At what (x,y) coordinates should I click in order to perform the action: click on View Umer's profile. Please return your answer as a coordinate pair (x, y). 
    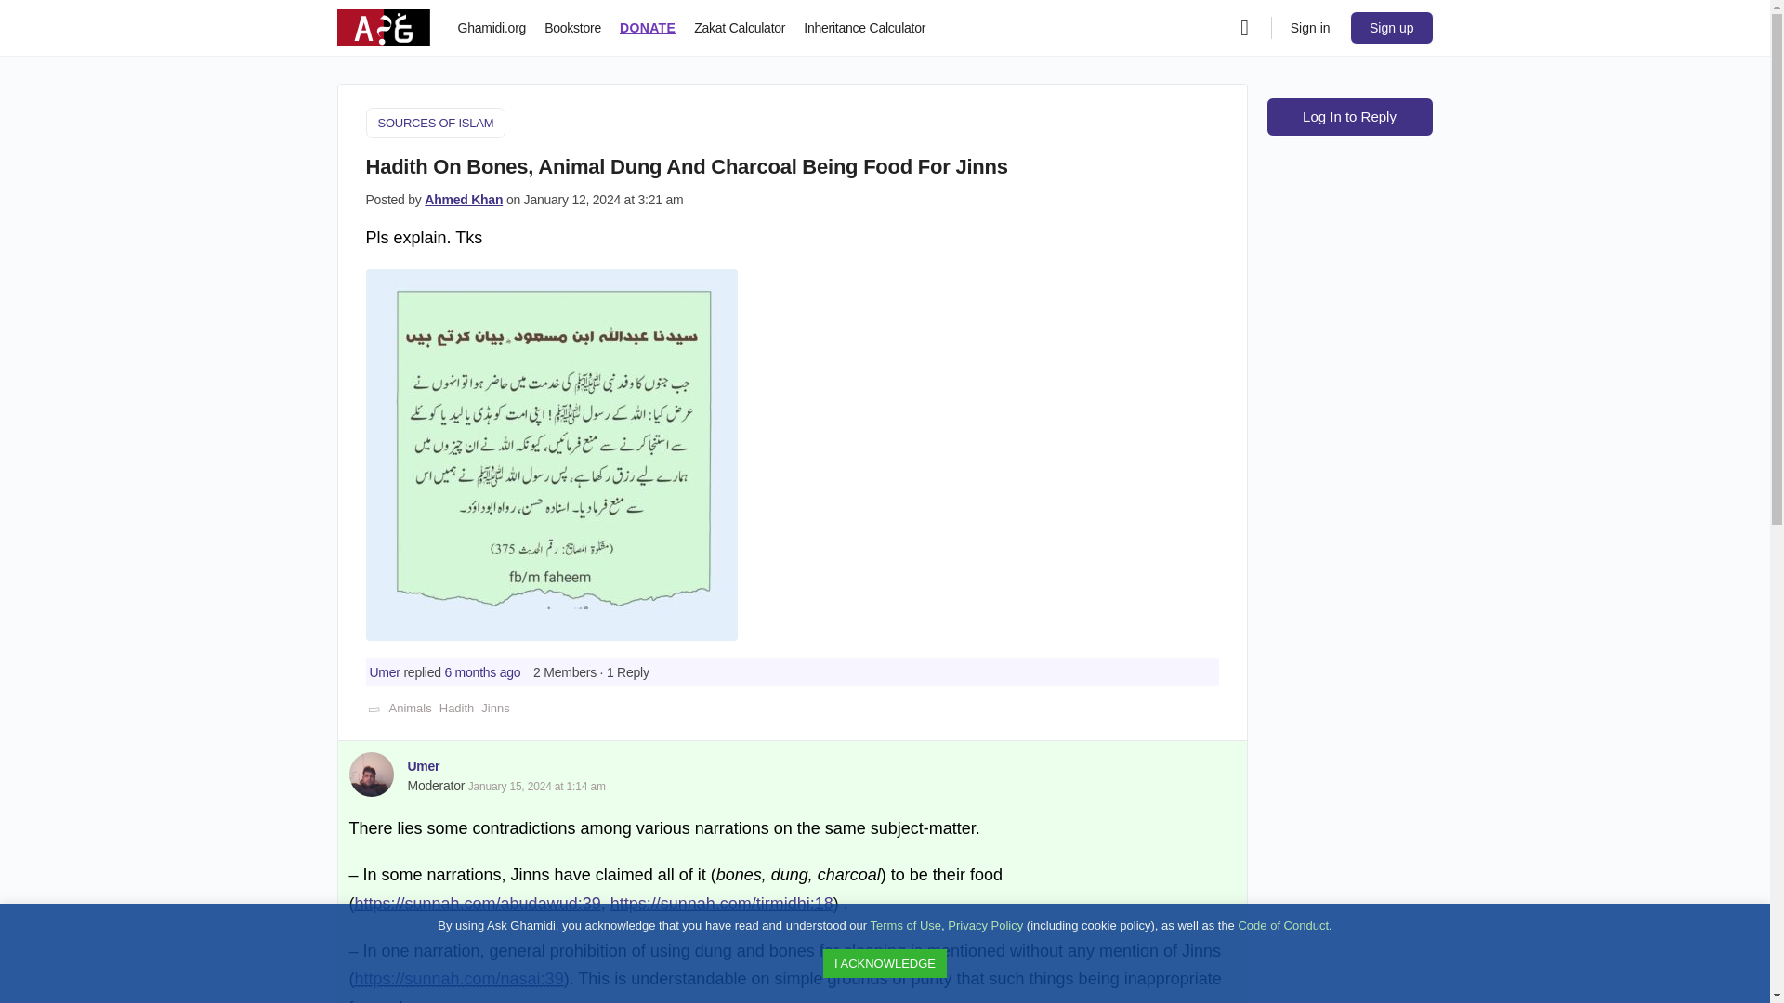
    Looking at the image, I should click on (422, 765).